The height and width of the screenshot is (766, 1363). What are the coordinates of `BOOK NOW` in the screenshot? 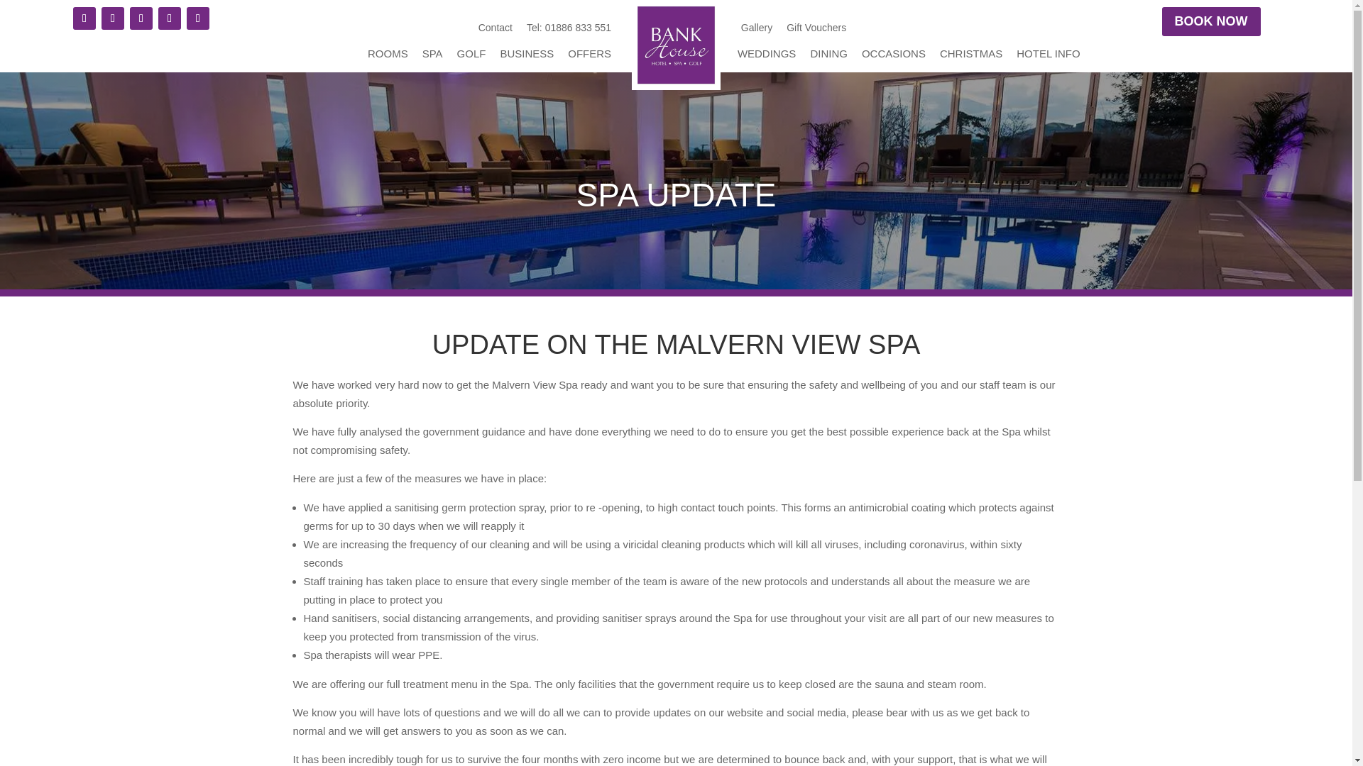 It's located at (1211, 21).